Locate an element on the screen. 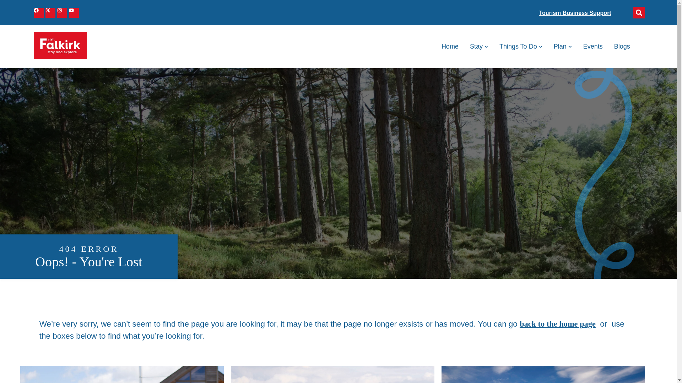 The width and height of the screenshot is (682, 383). Things To Do is located at coordinates (518, 46).